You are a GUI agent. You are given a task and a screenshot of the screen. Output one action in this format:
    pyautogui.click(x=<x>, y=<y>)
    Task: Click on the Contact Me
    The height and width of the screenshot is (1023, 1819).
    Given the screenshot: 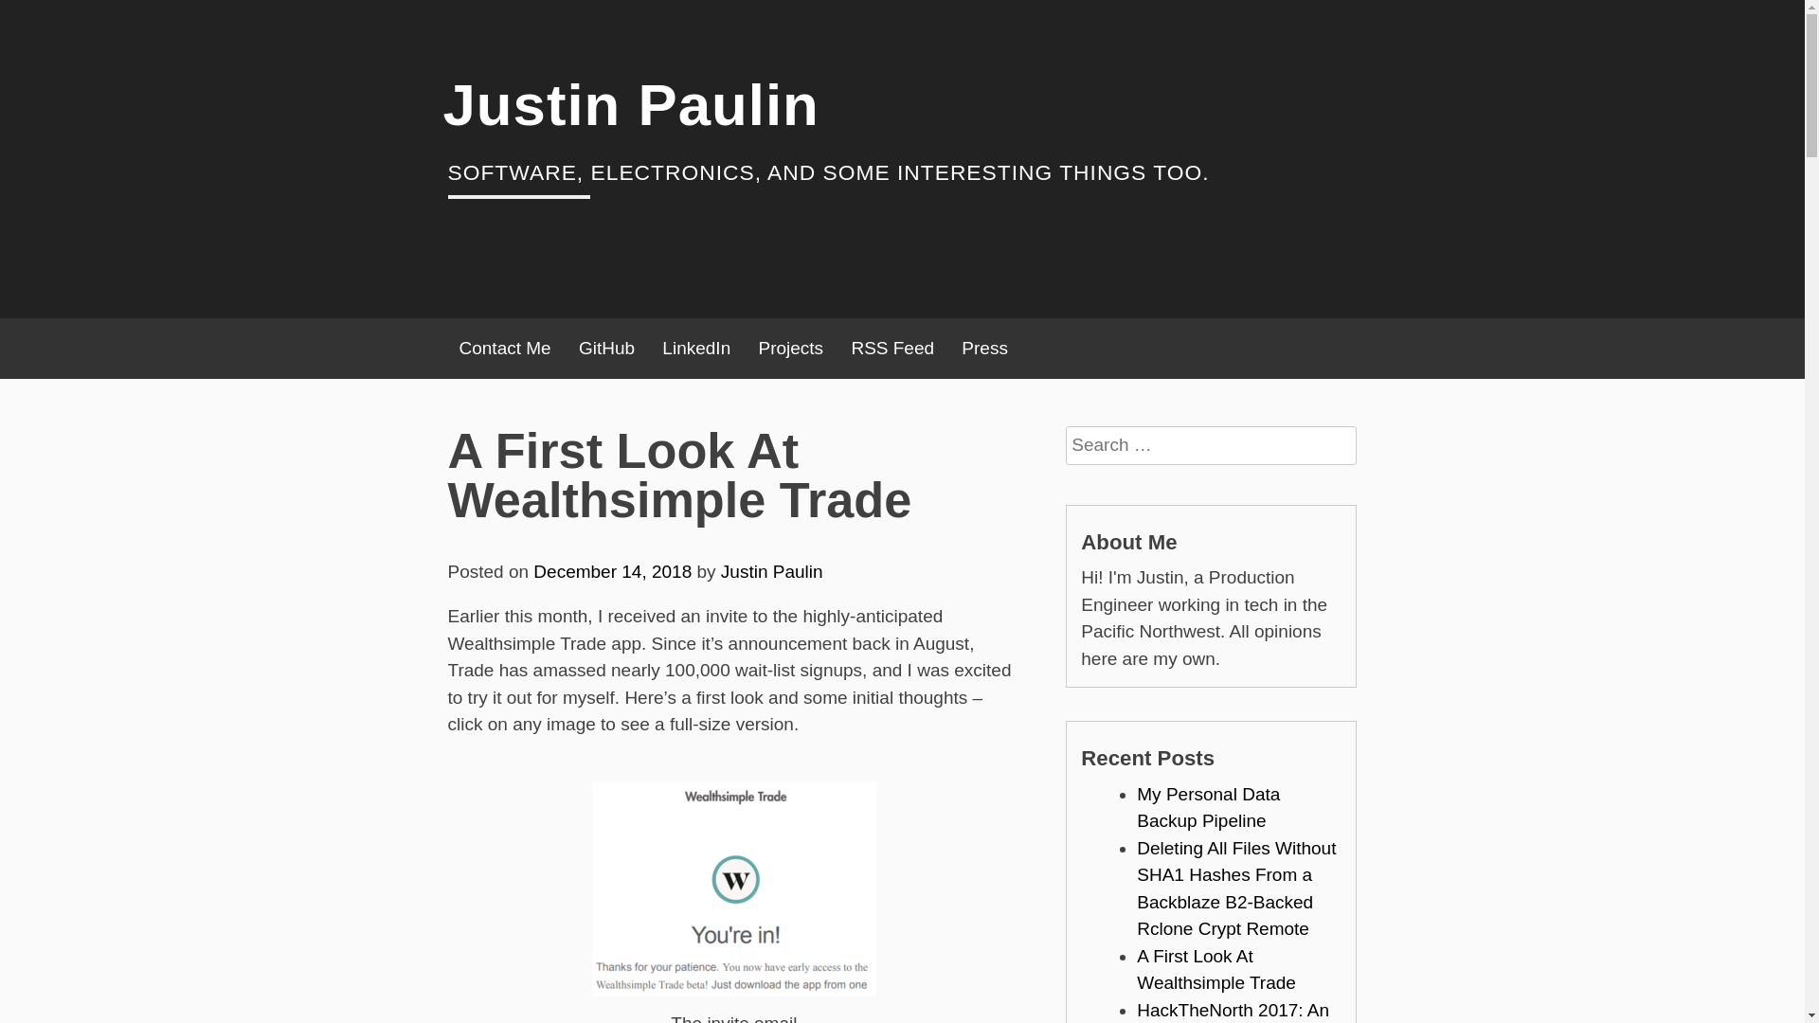 What is the action you would take?
    pyautogui.click(x=504, y=349)
    